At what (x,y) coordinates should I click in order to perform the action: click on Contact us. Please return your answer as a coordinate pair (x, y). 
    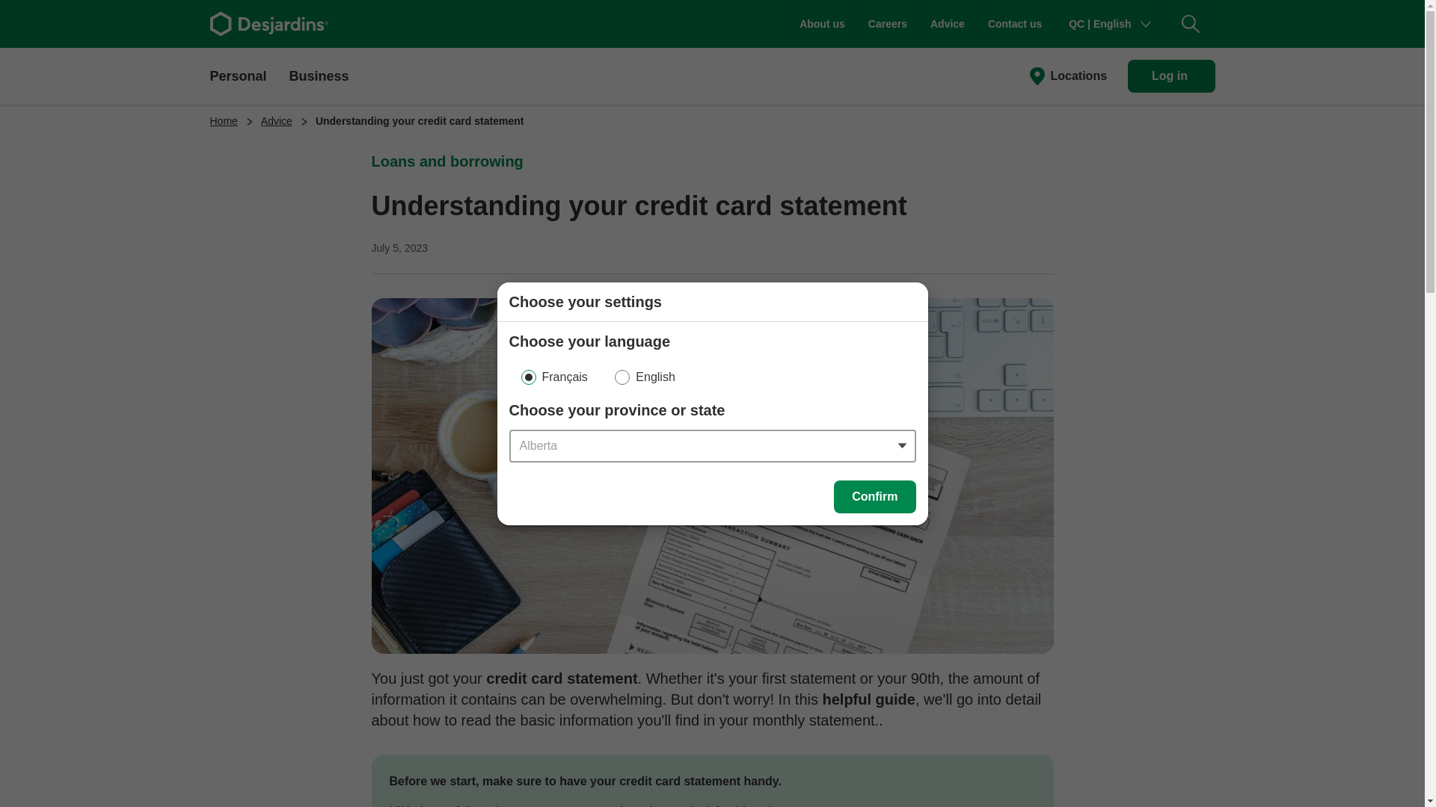
    Looking at the image, I should click on (1014, 24).